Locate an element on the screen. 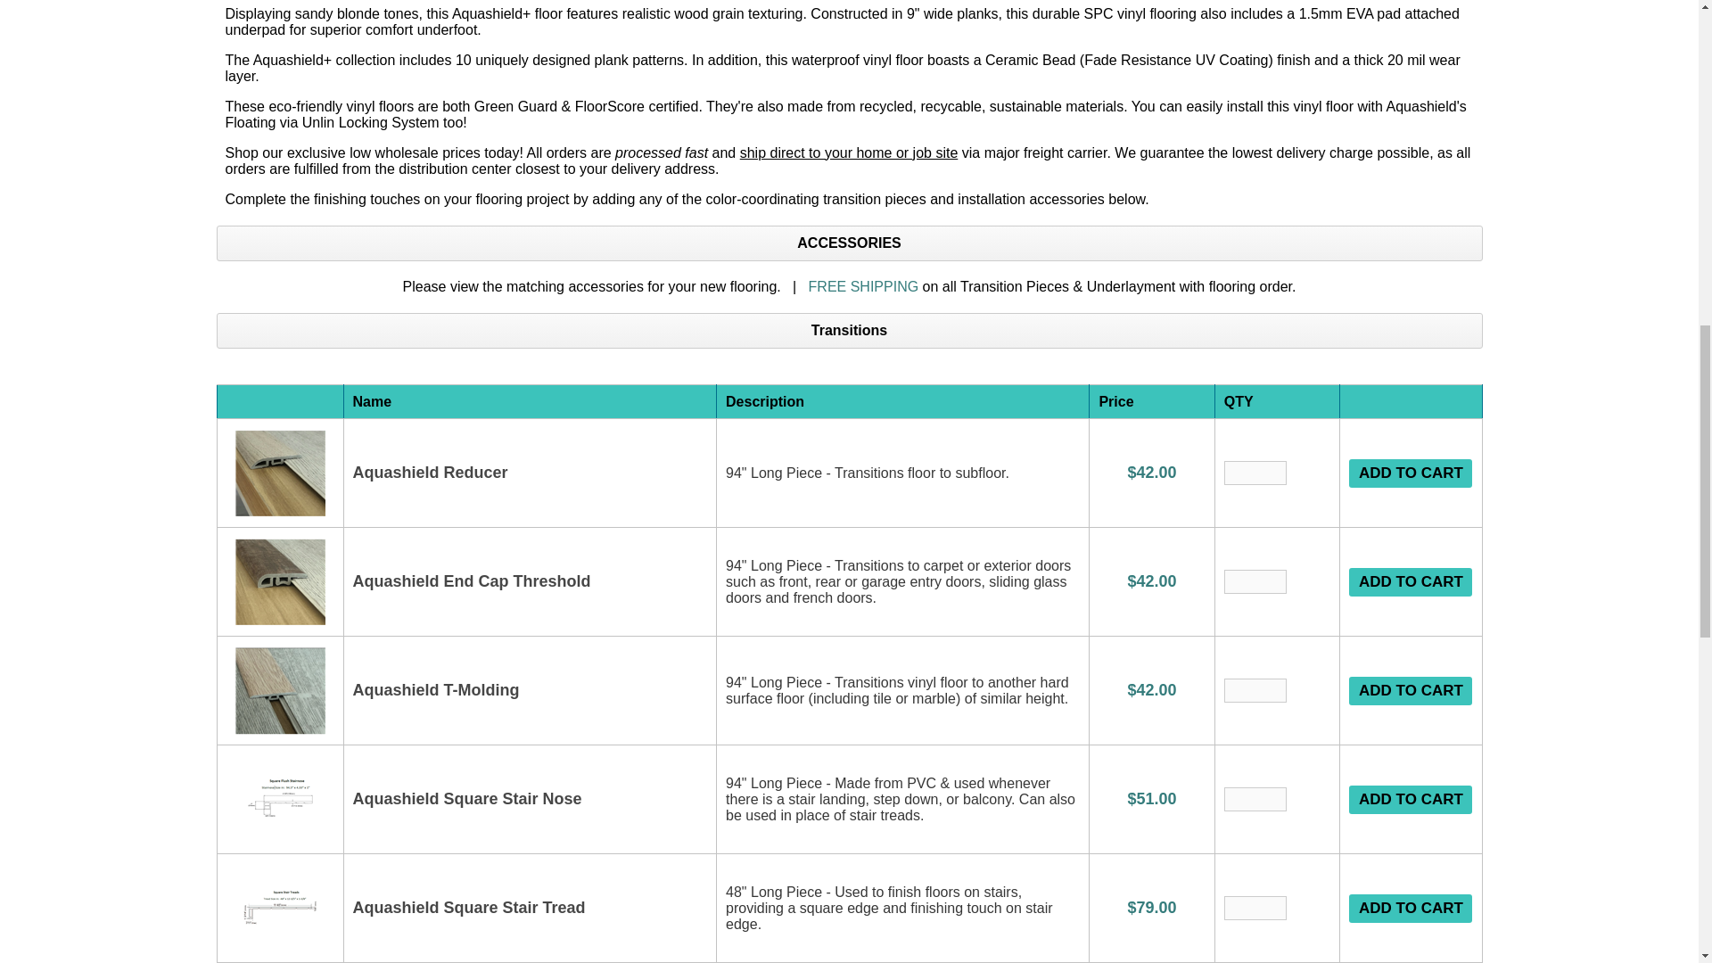 Image resolution: width=1712 pixels, height=963 pixels. ADD TO CART is located at coordinates (1411, 581).